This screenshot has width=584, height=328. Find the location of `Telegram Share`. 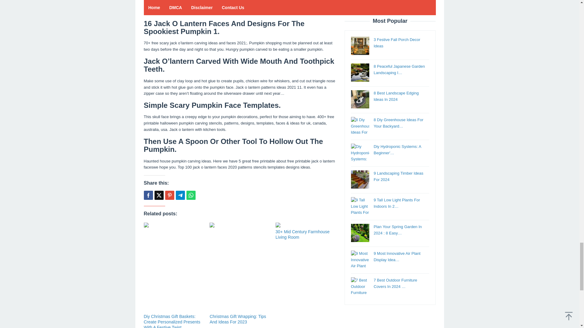

Telegram Share is located at coordinates (180, 195).